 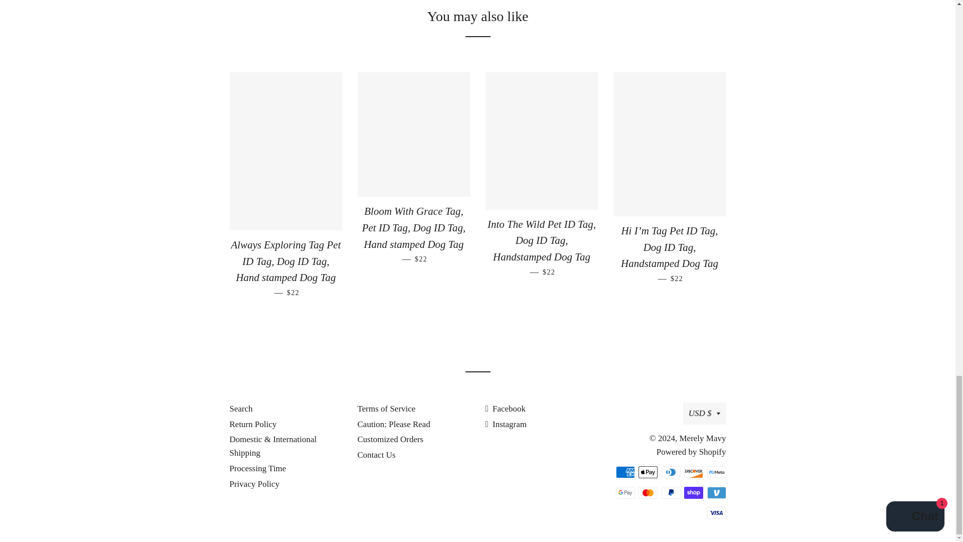 I want to click on Diners Club, so click(x=670, y=472).